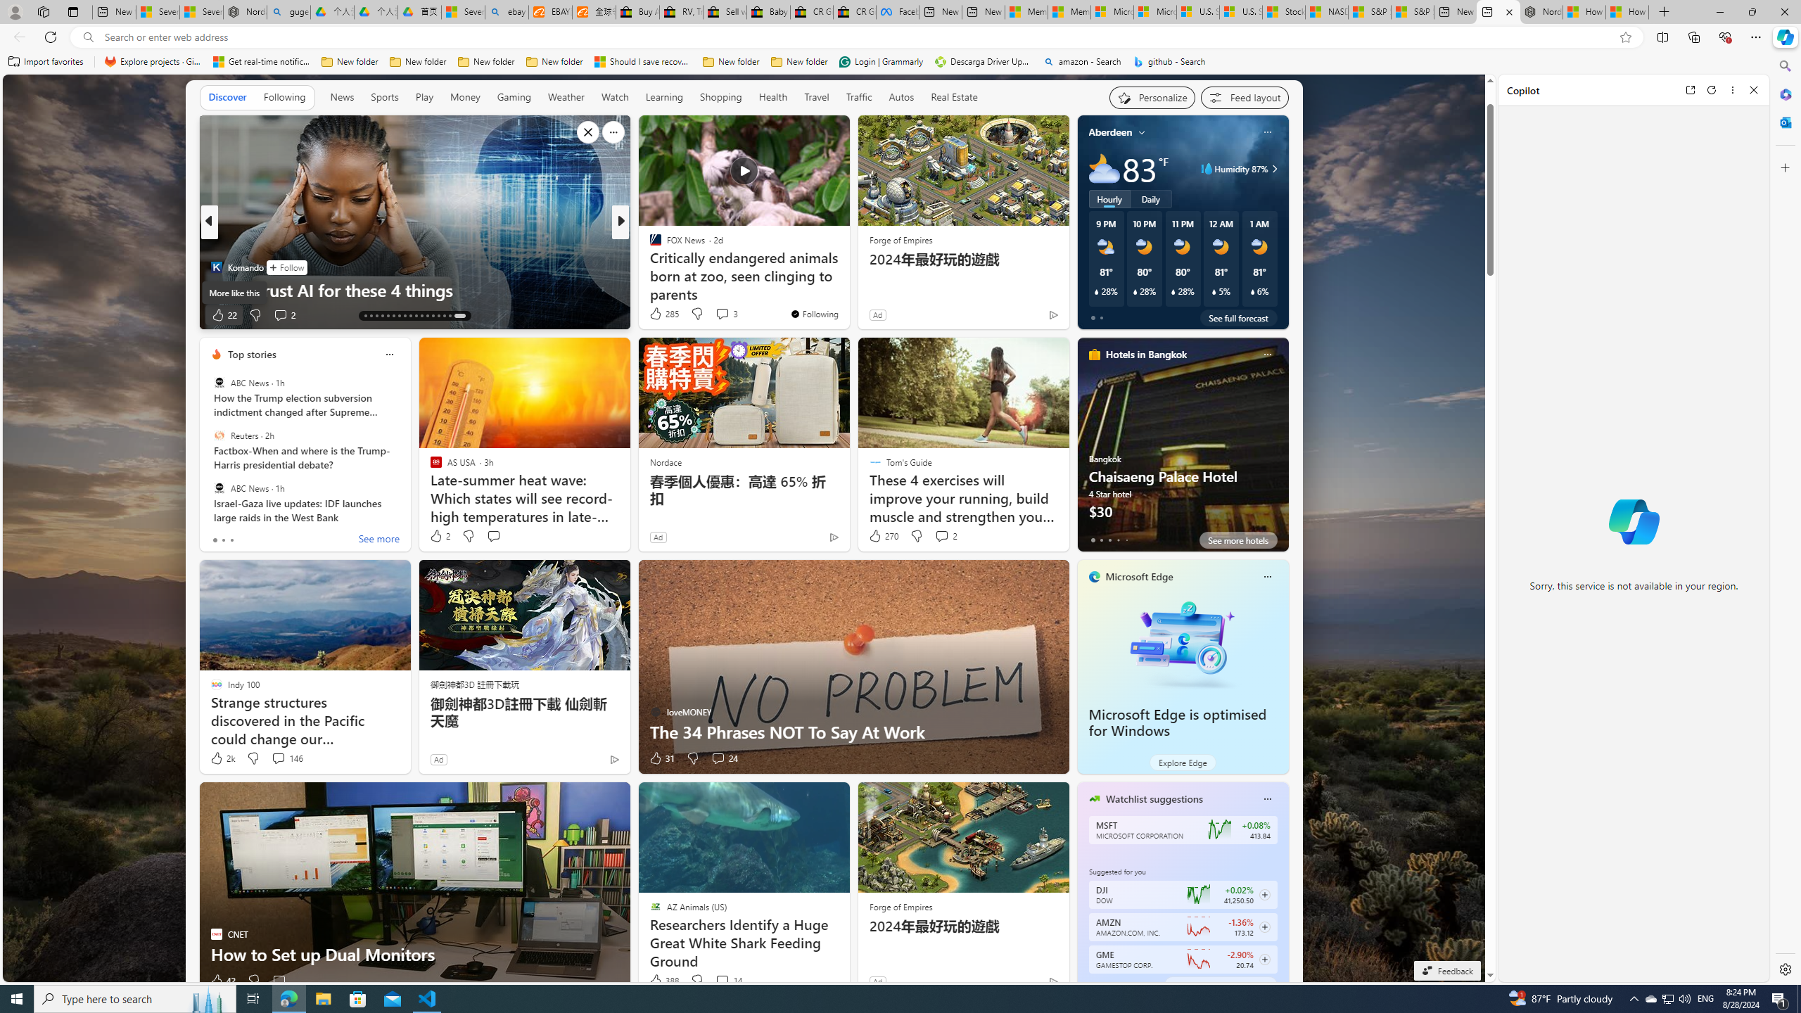  What do you see at coordinates (288, 12) in the screenshot?
I see `guge yunpan - Search` at bounding box center [288, 12].